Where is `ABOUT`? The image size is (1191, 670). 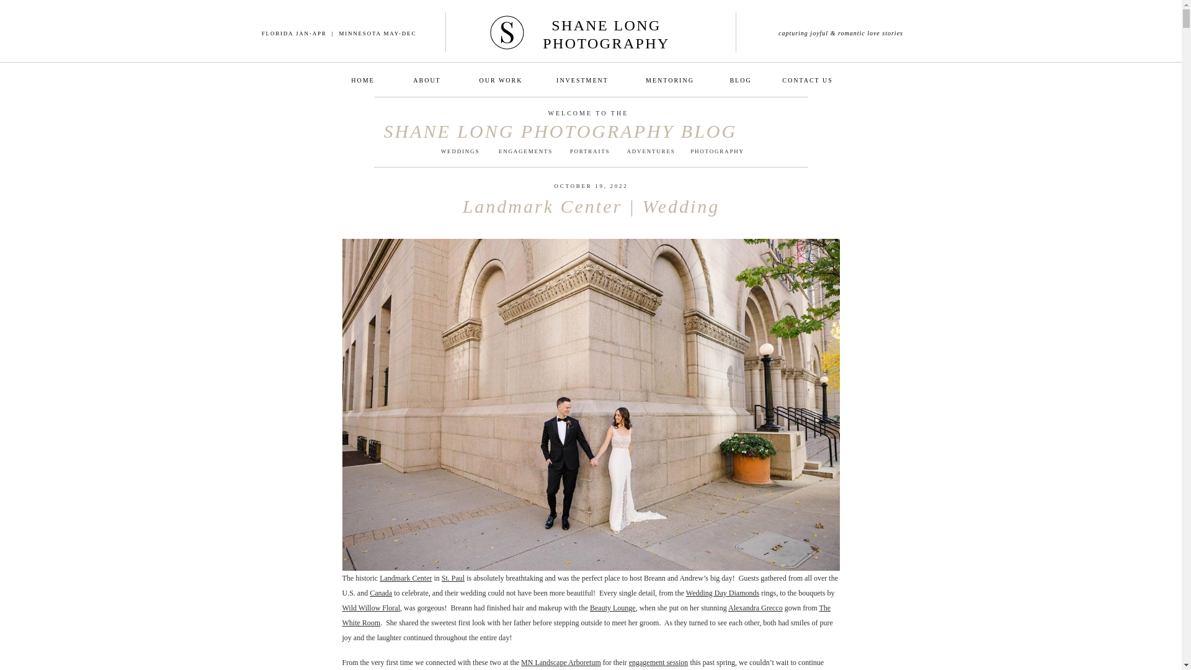 ABOUT is located at coordinates (427, 79).